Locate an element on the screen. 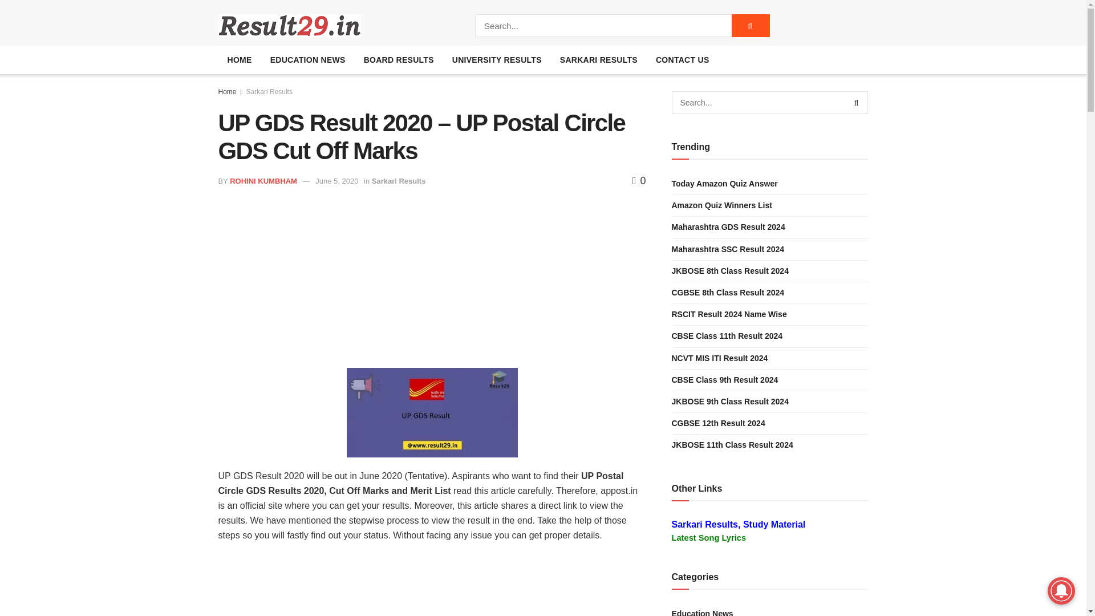 This screenshot has width=1095, height=616. Sarkari Results is located at coordinates (399, 181).